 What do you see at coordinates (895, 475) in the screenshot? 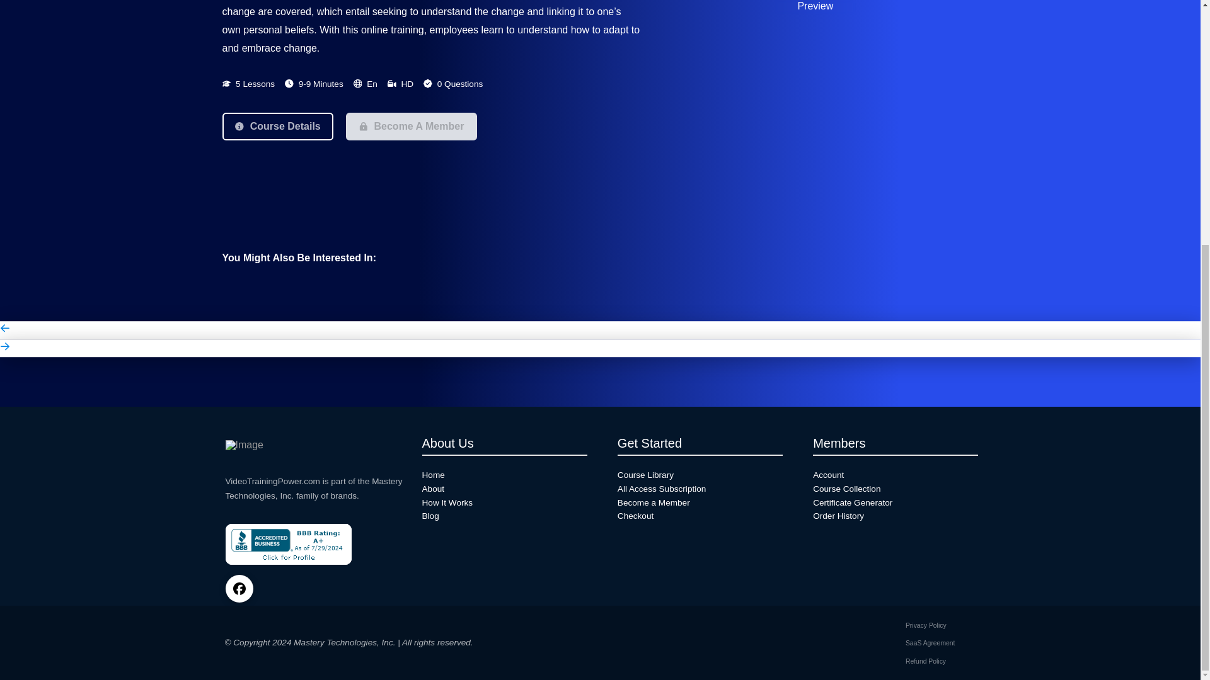
I see `Account` at bounding box center [895, 475].